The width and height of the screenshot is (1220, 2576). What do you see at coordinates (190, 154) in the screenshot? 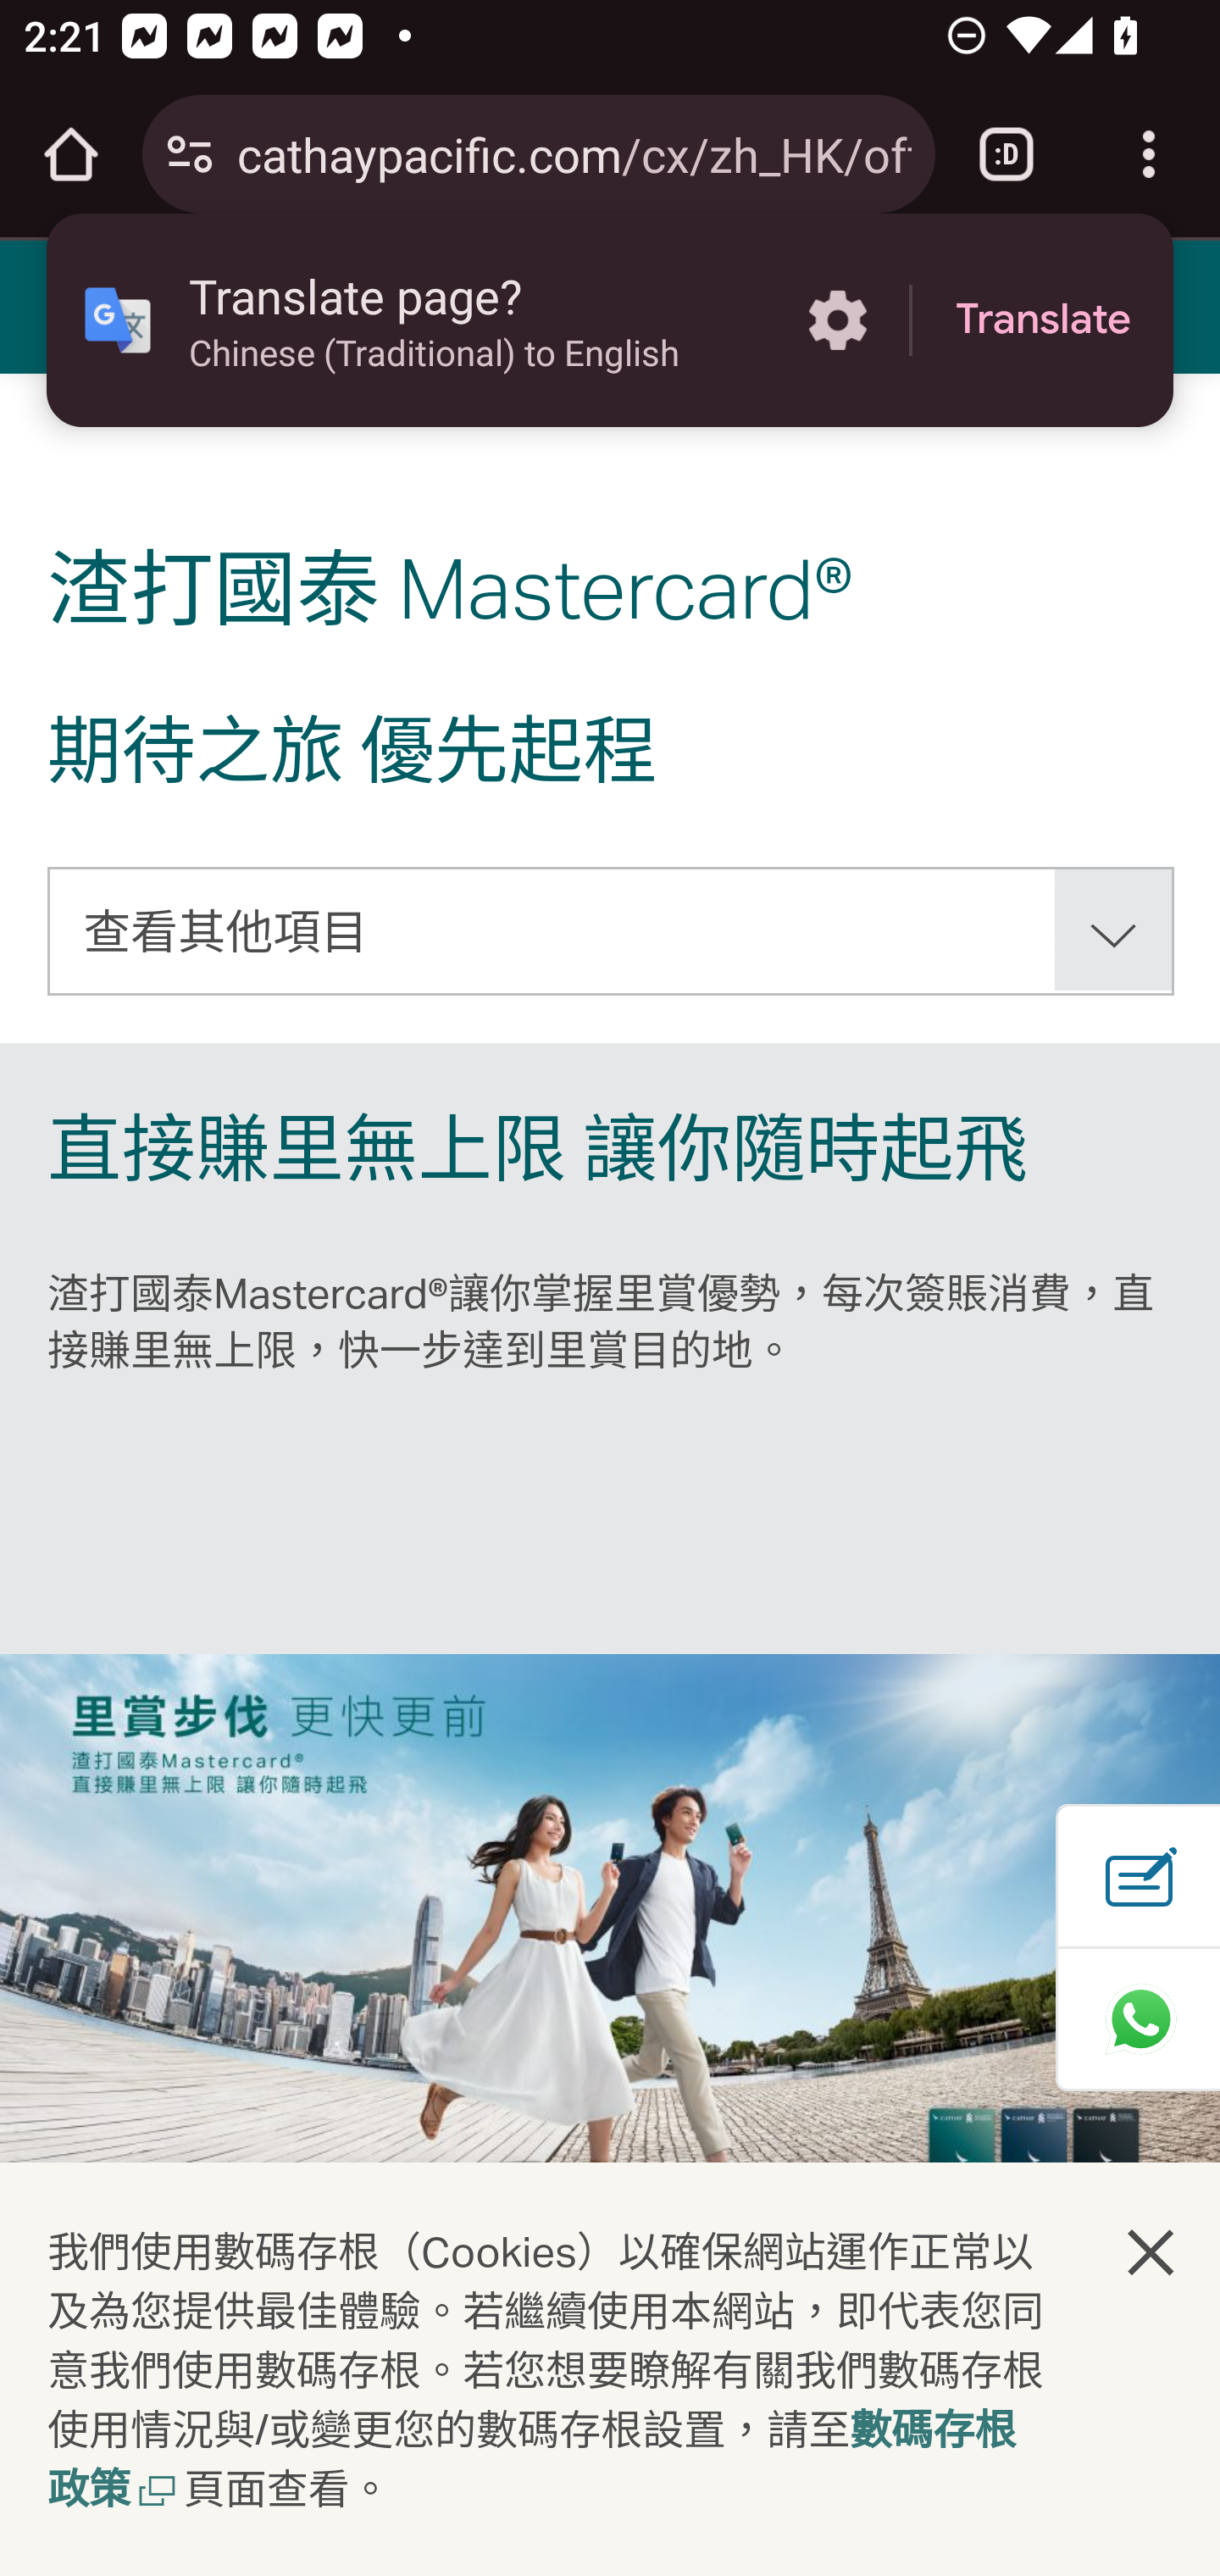
I see `Connection is secure` at bounding box center [190, 154].